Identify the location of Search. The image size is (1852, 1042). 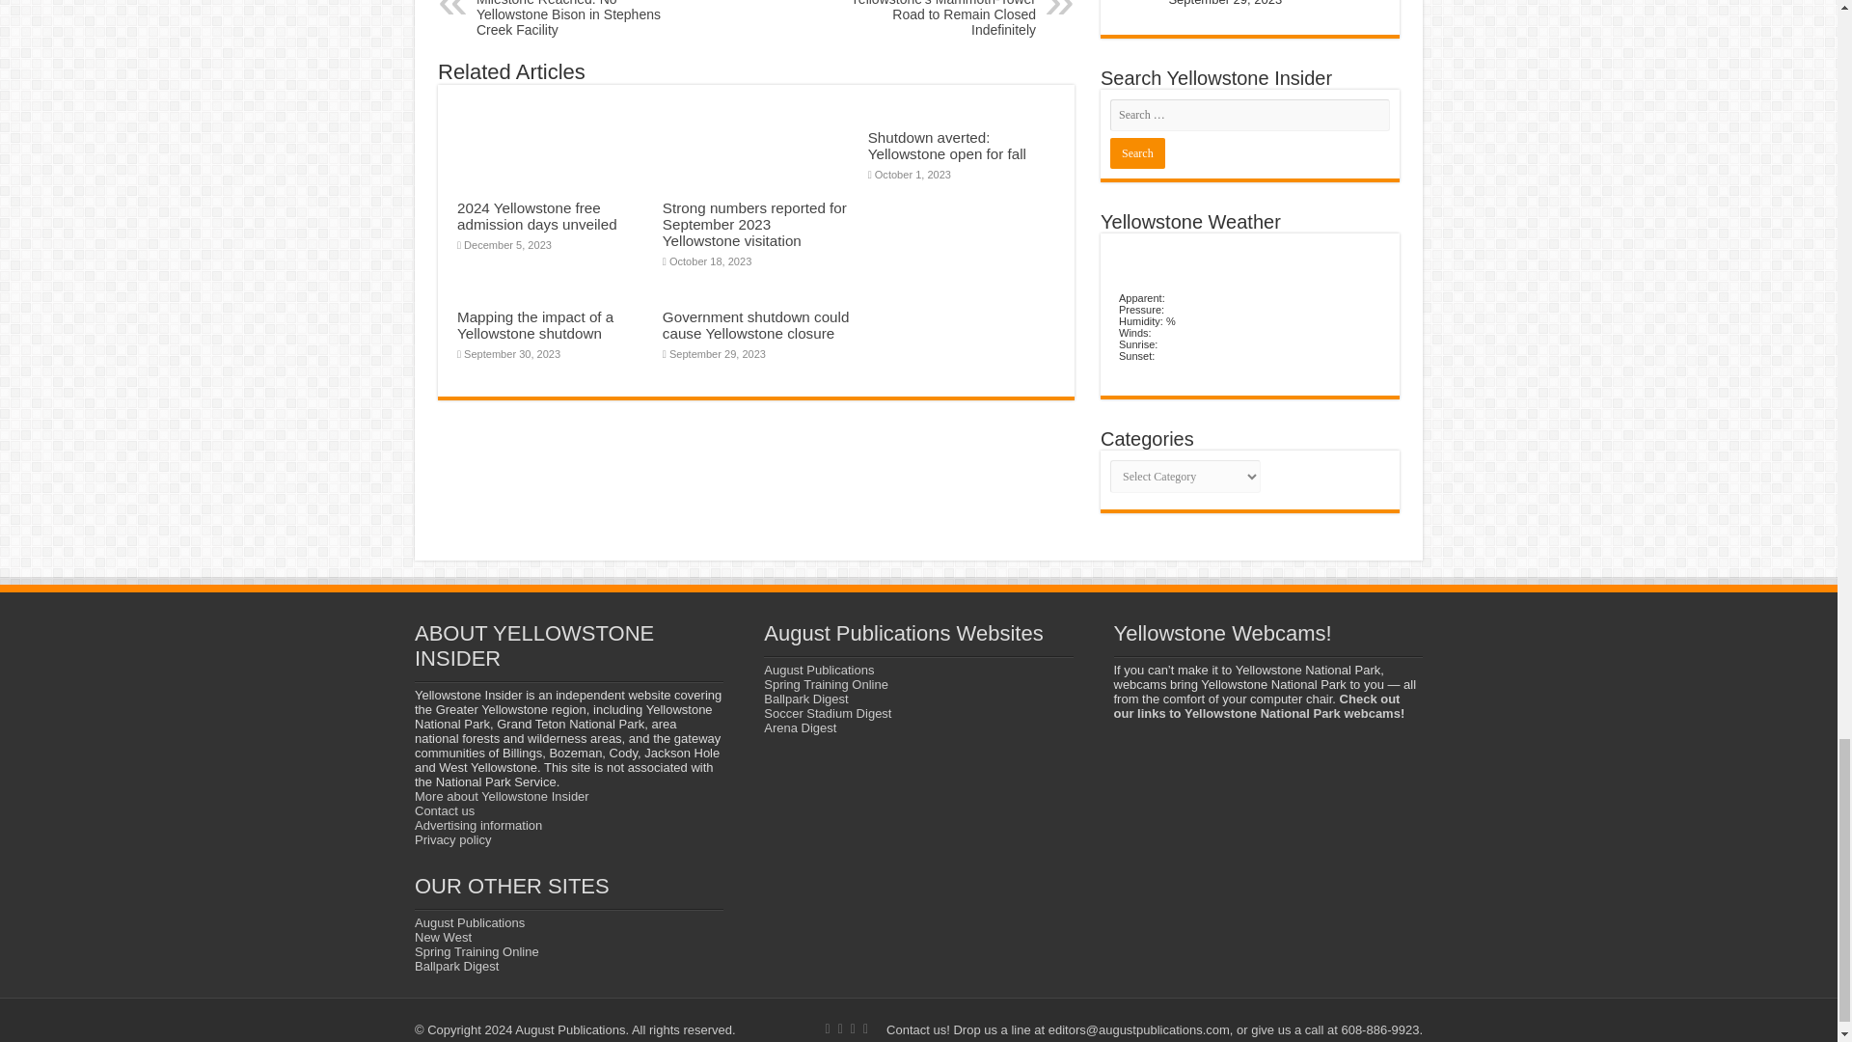
(1136, 152).